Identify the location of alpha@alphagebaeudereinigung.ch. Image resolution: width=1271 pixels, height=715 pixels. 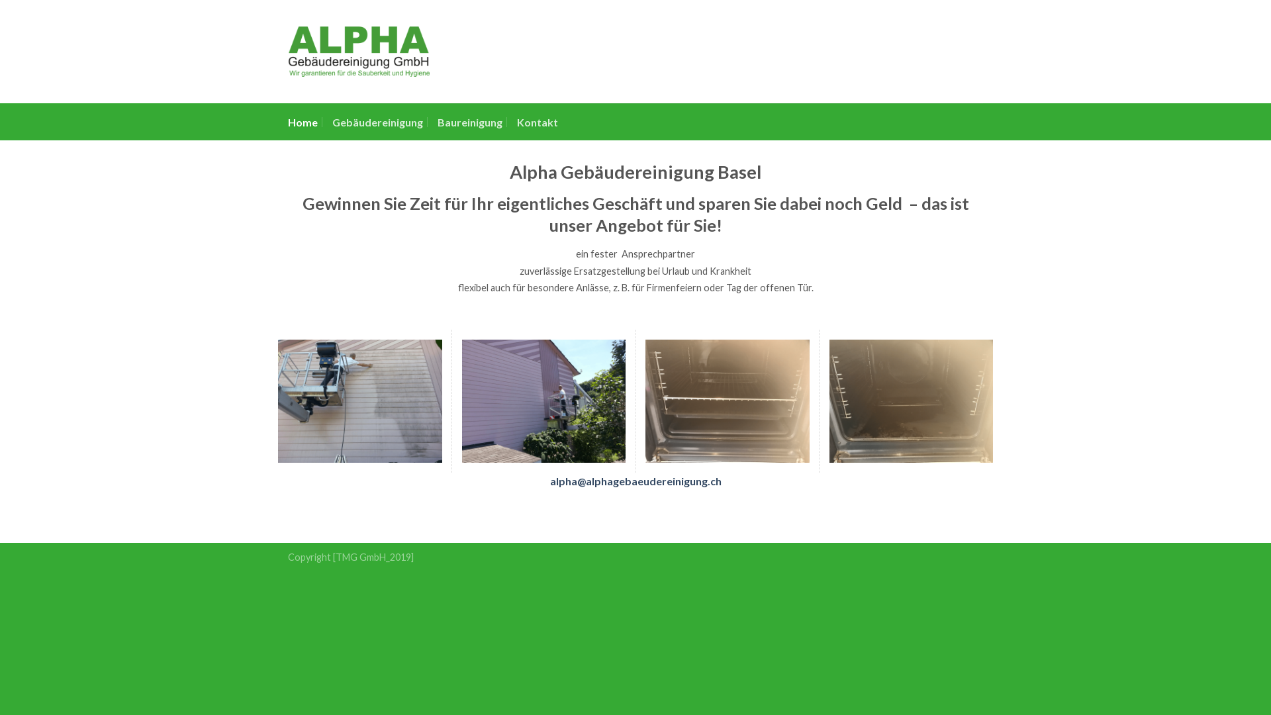
(635, 481).